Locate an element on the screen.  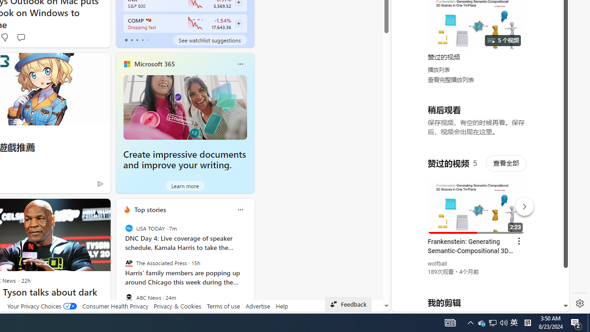
tab-0 is located at coordinates (126, 40).